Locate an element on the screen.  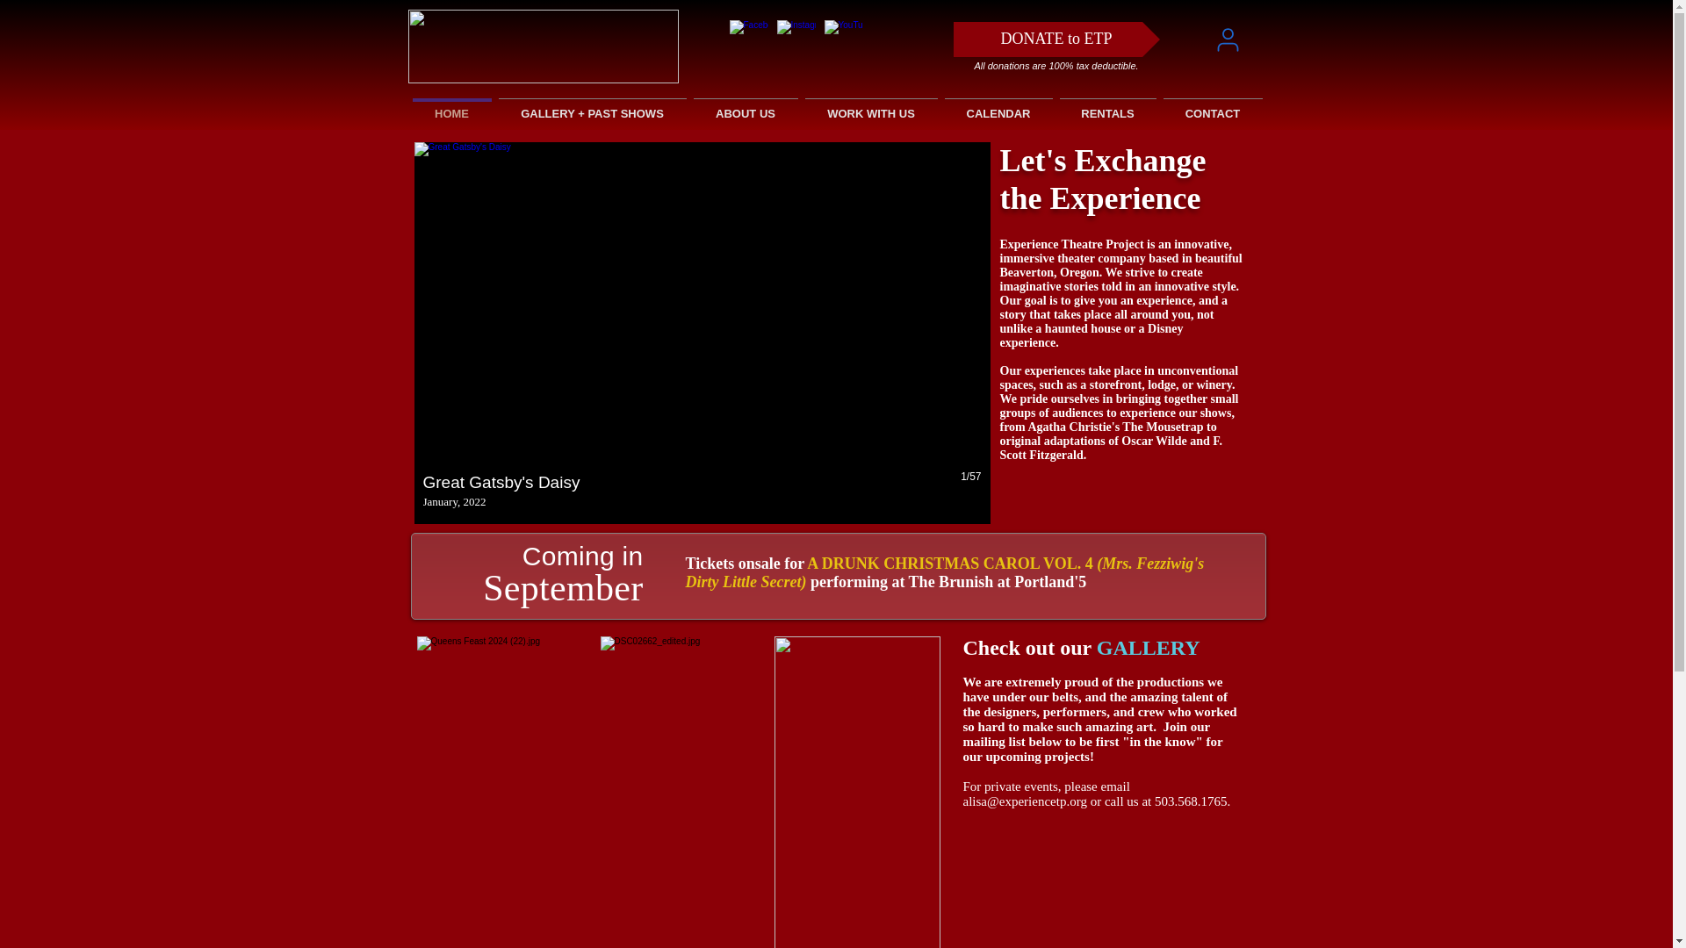
CALENDAR is located at coordinates (998, 105).